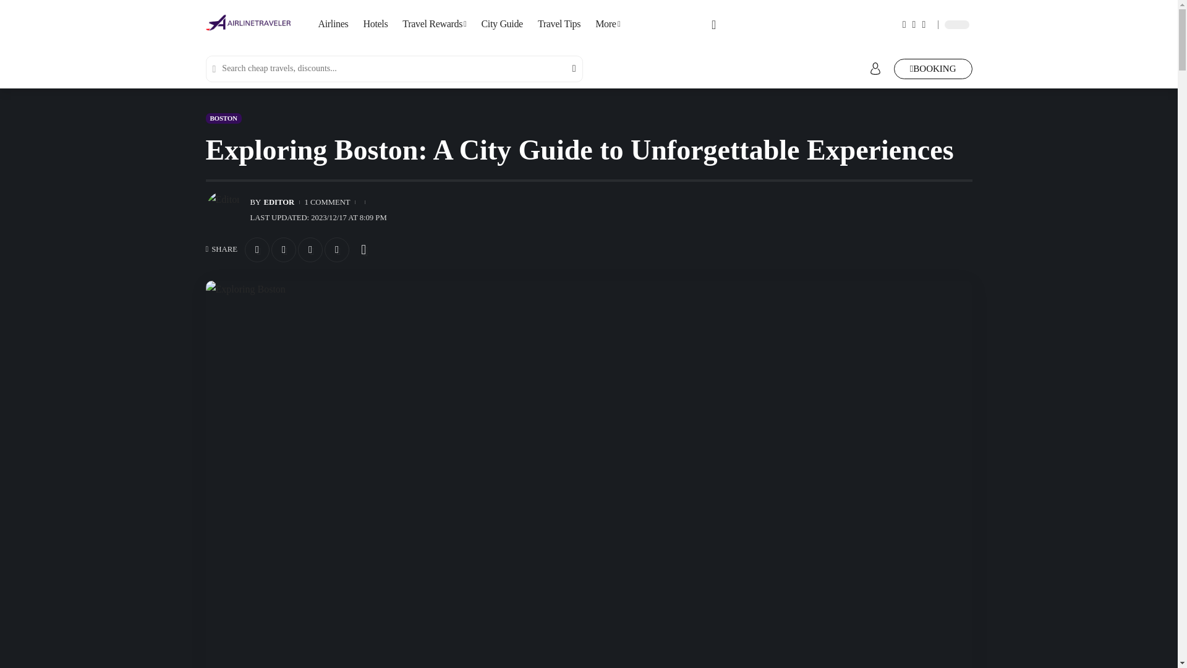 Image resolution: width=1187 pixels, height=668 pixels. What do you see at coordinates (501, 25) in the screenshot?
I see `City Guide` at bounding box center [501, 25].